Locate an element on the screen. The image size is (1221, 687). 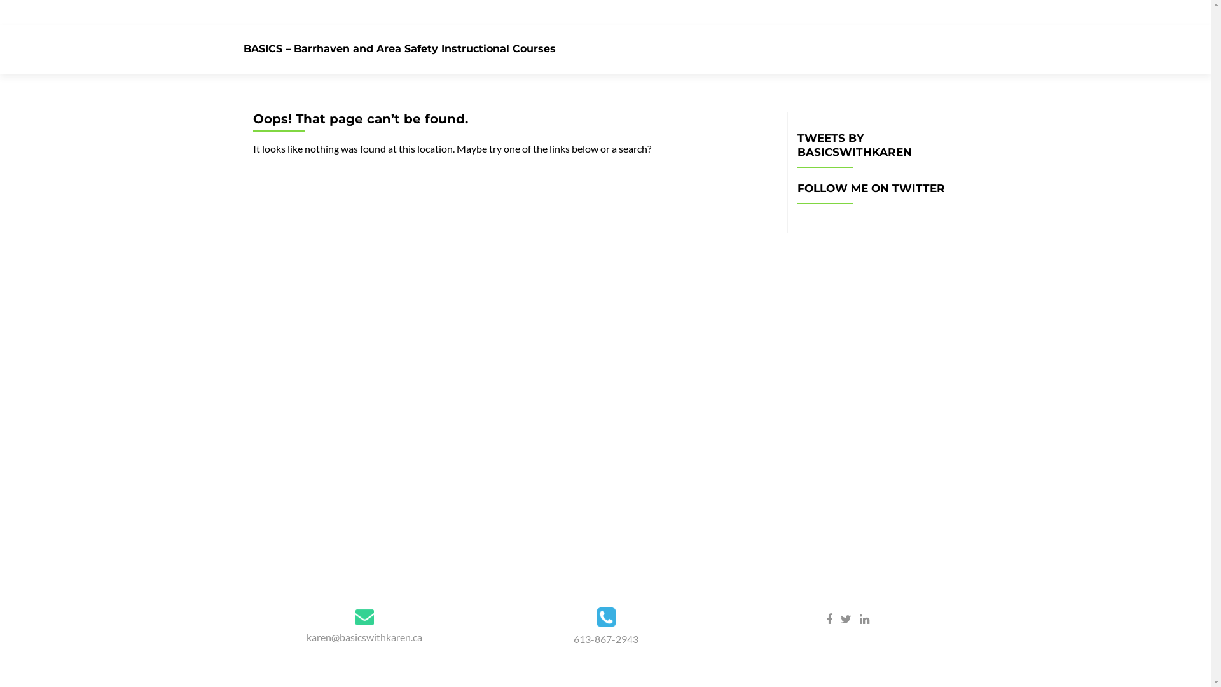
613-867-2943 is located at coordinates (606, 639).